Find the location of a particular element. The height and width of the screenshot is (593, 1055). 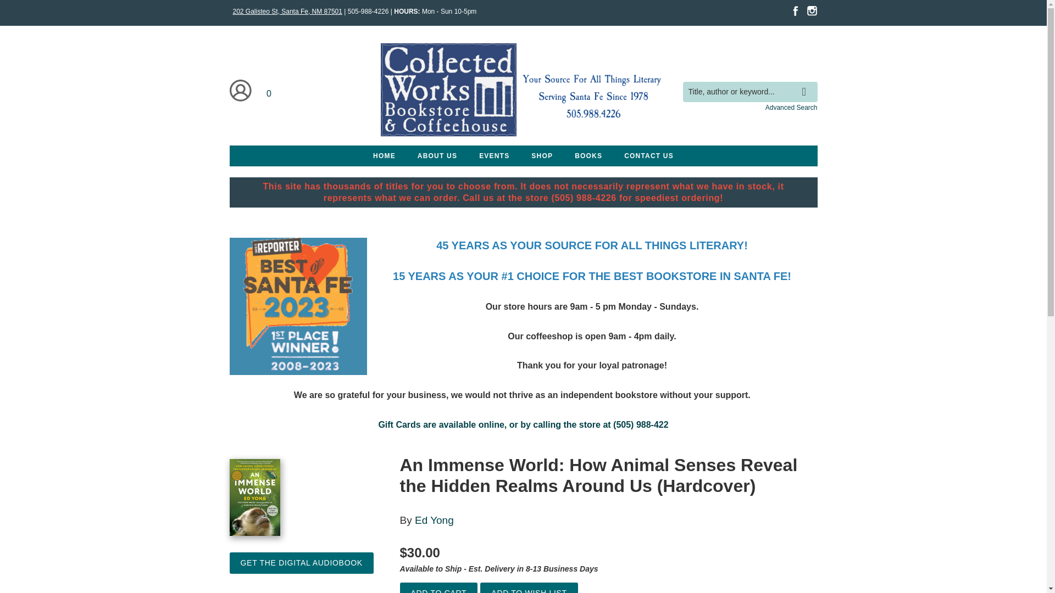

HOME is located at coordinates (384, 156).